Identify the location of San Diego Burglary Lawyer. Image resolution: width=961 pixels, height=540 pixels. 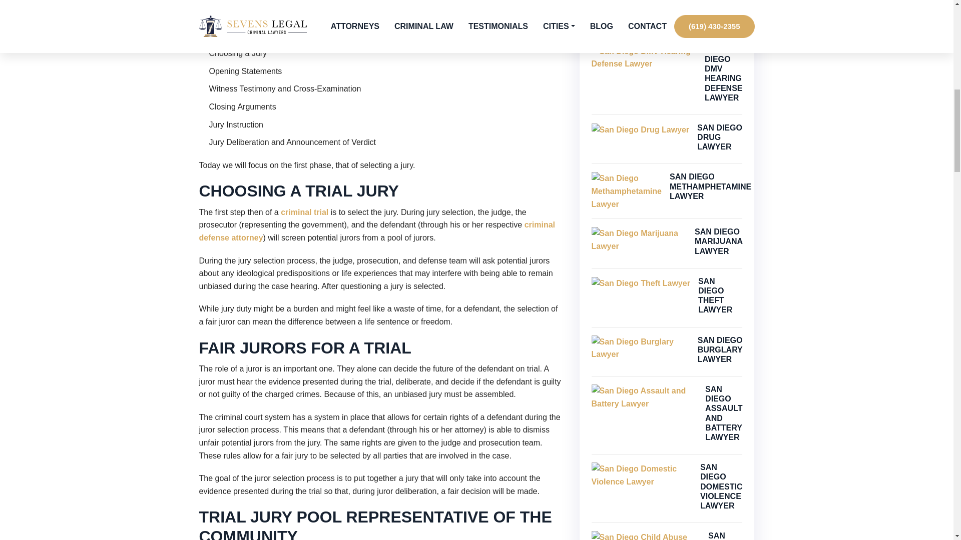
(641, 348).